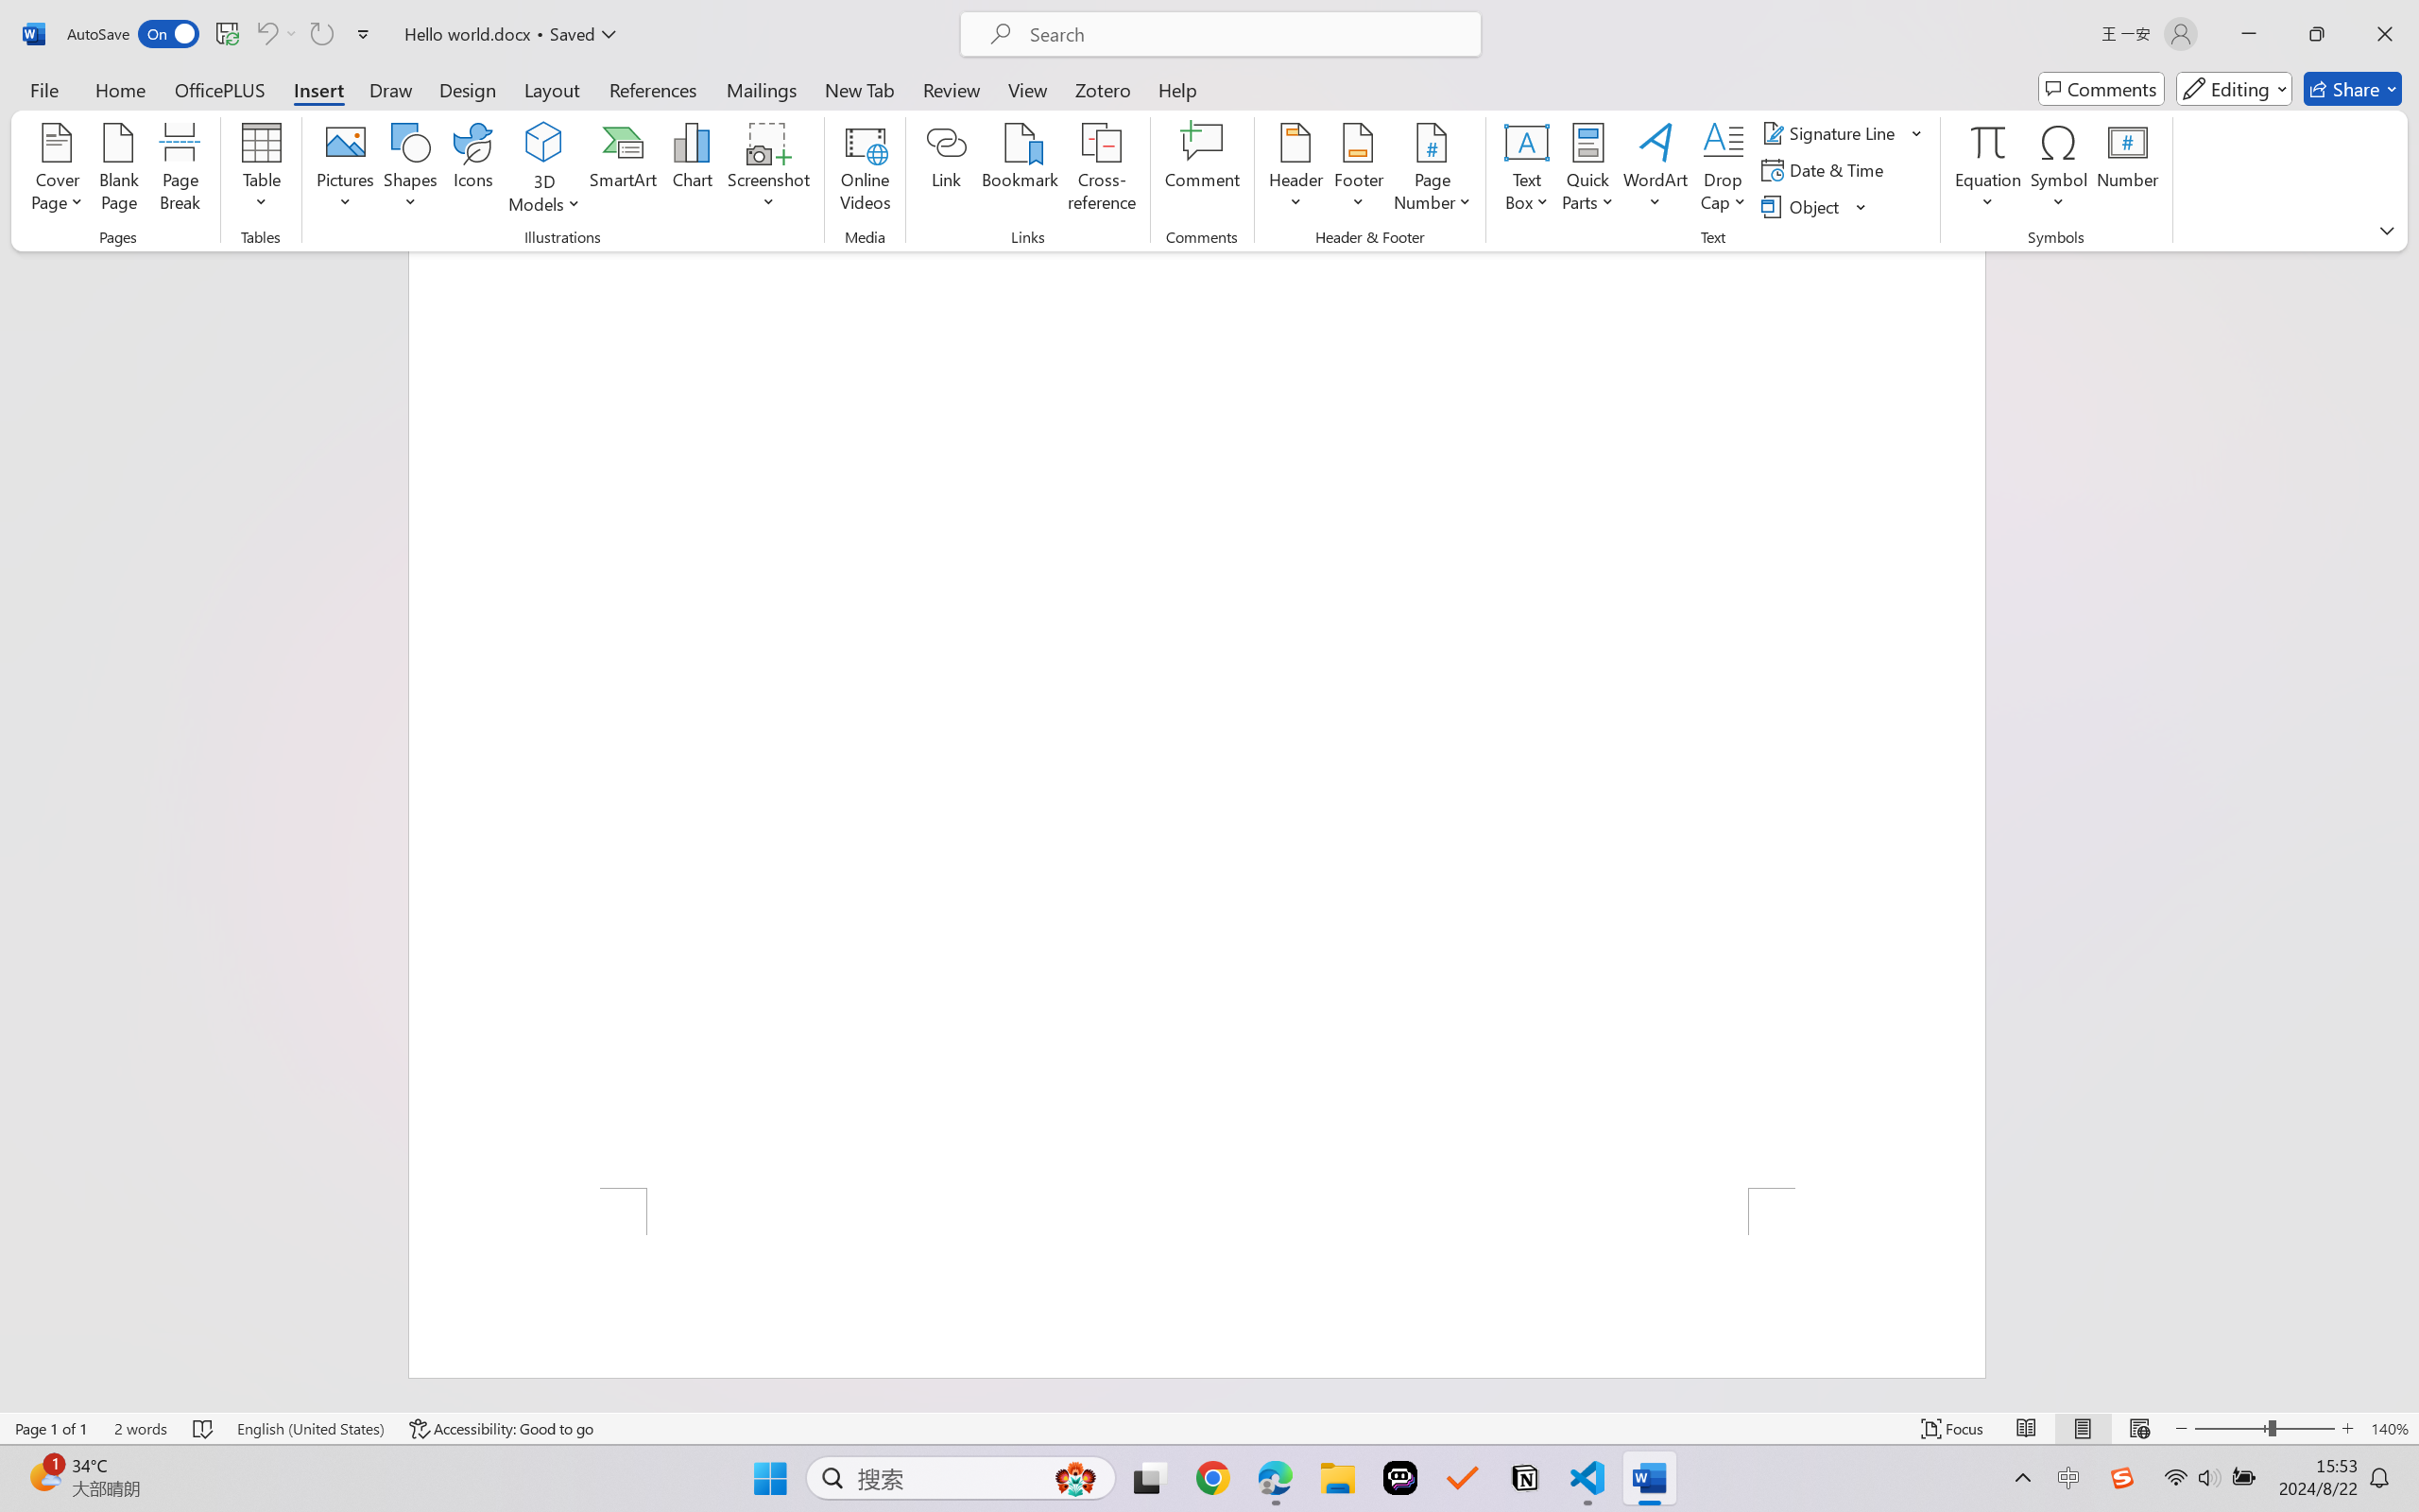 This screenshot has width=2419, height=1512. What do you see at coordinates (552, 89) in the screenshot?
I see `Layout` at bounding box center [552, 89].